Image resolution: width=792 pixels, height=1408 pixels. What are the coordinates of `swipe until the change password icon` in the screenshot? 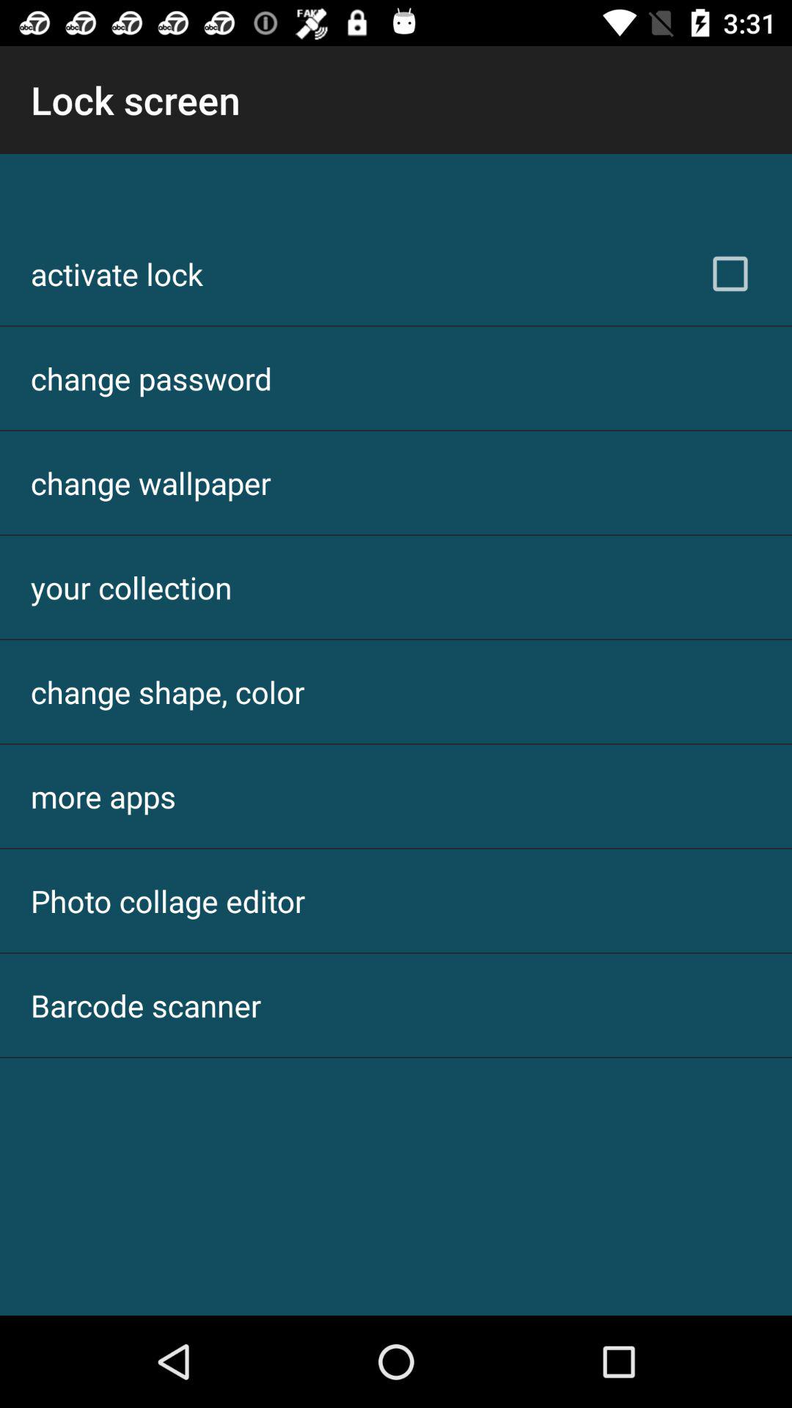 It's located at (151, 378).